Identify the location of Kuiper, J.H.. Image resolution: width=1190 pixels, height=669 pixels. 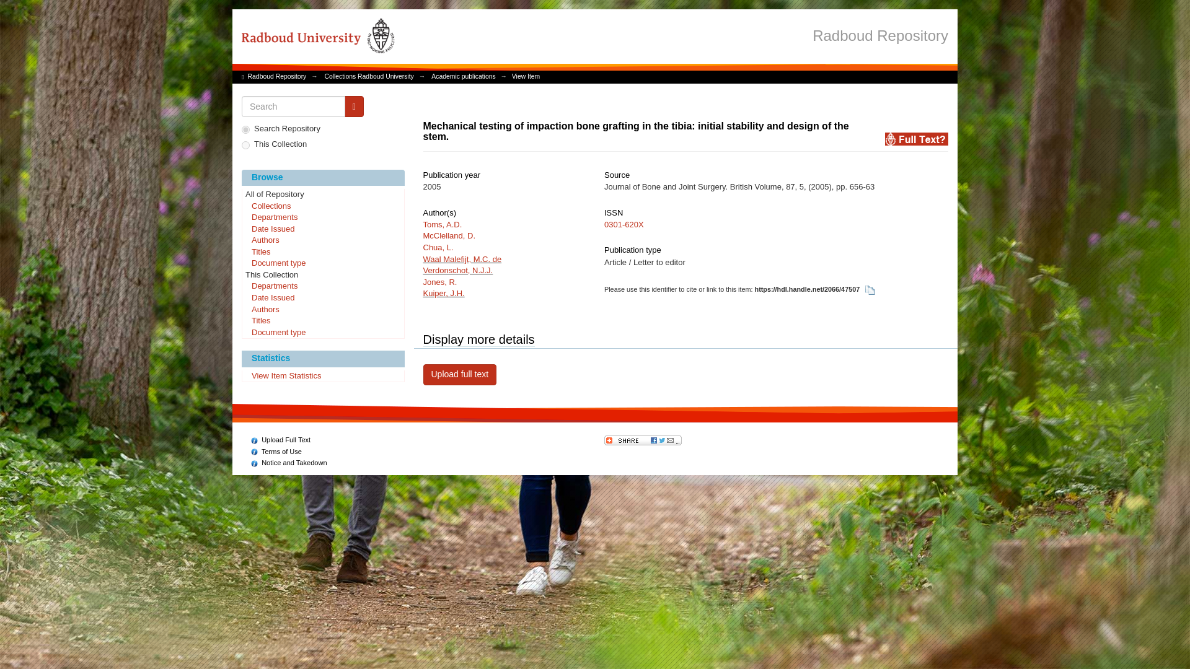
(443, 292).